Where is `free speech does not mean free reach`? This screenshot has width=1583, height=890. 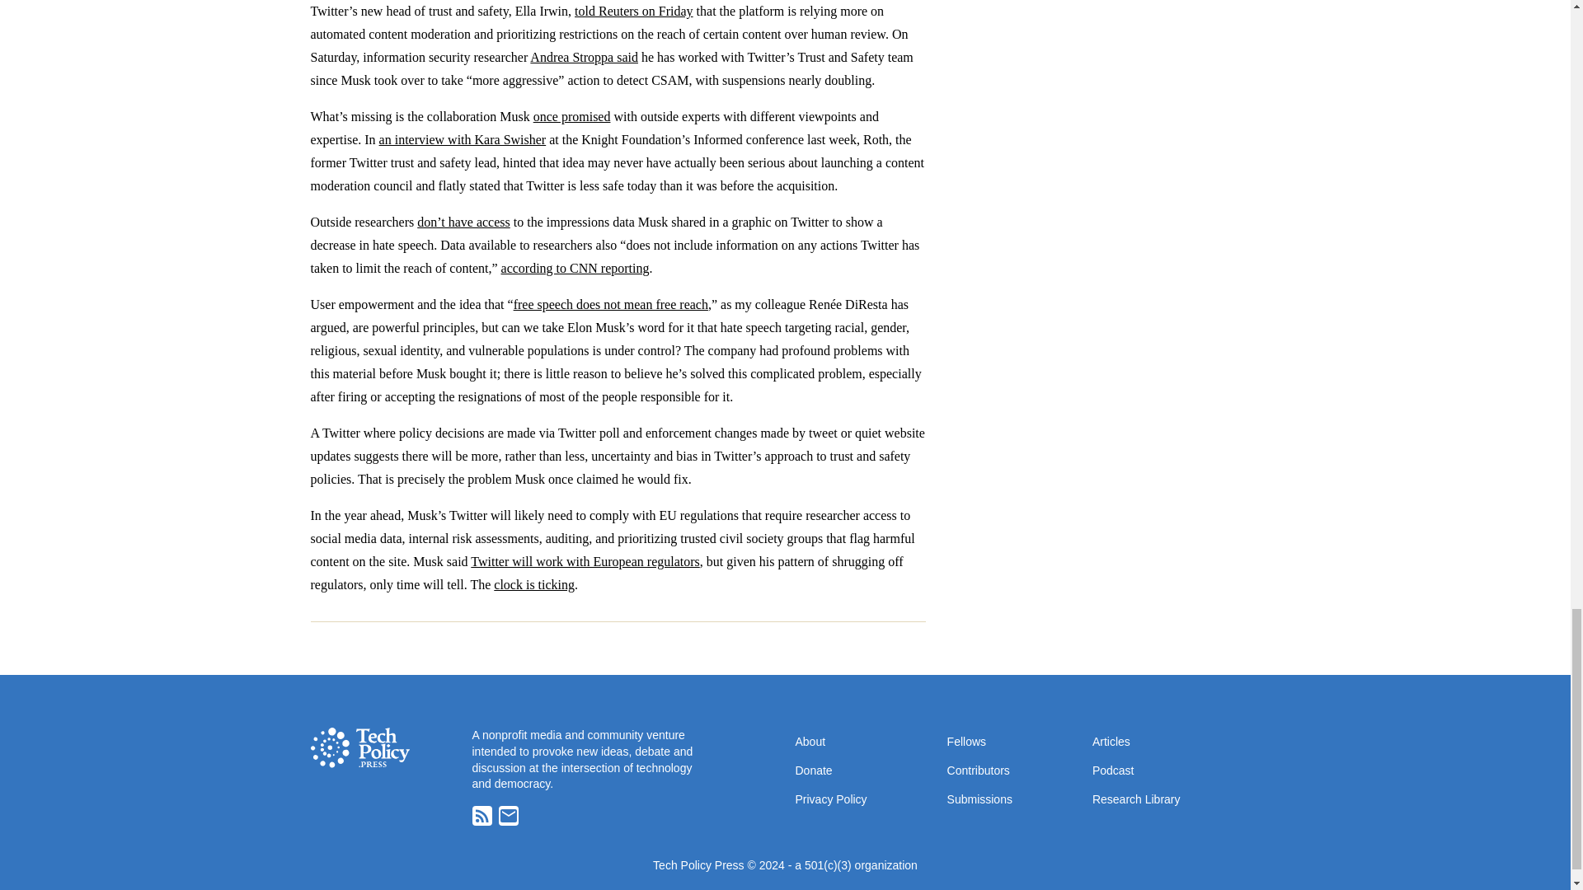 free speech does not mean free reach is located at coordinates (610, 304).